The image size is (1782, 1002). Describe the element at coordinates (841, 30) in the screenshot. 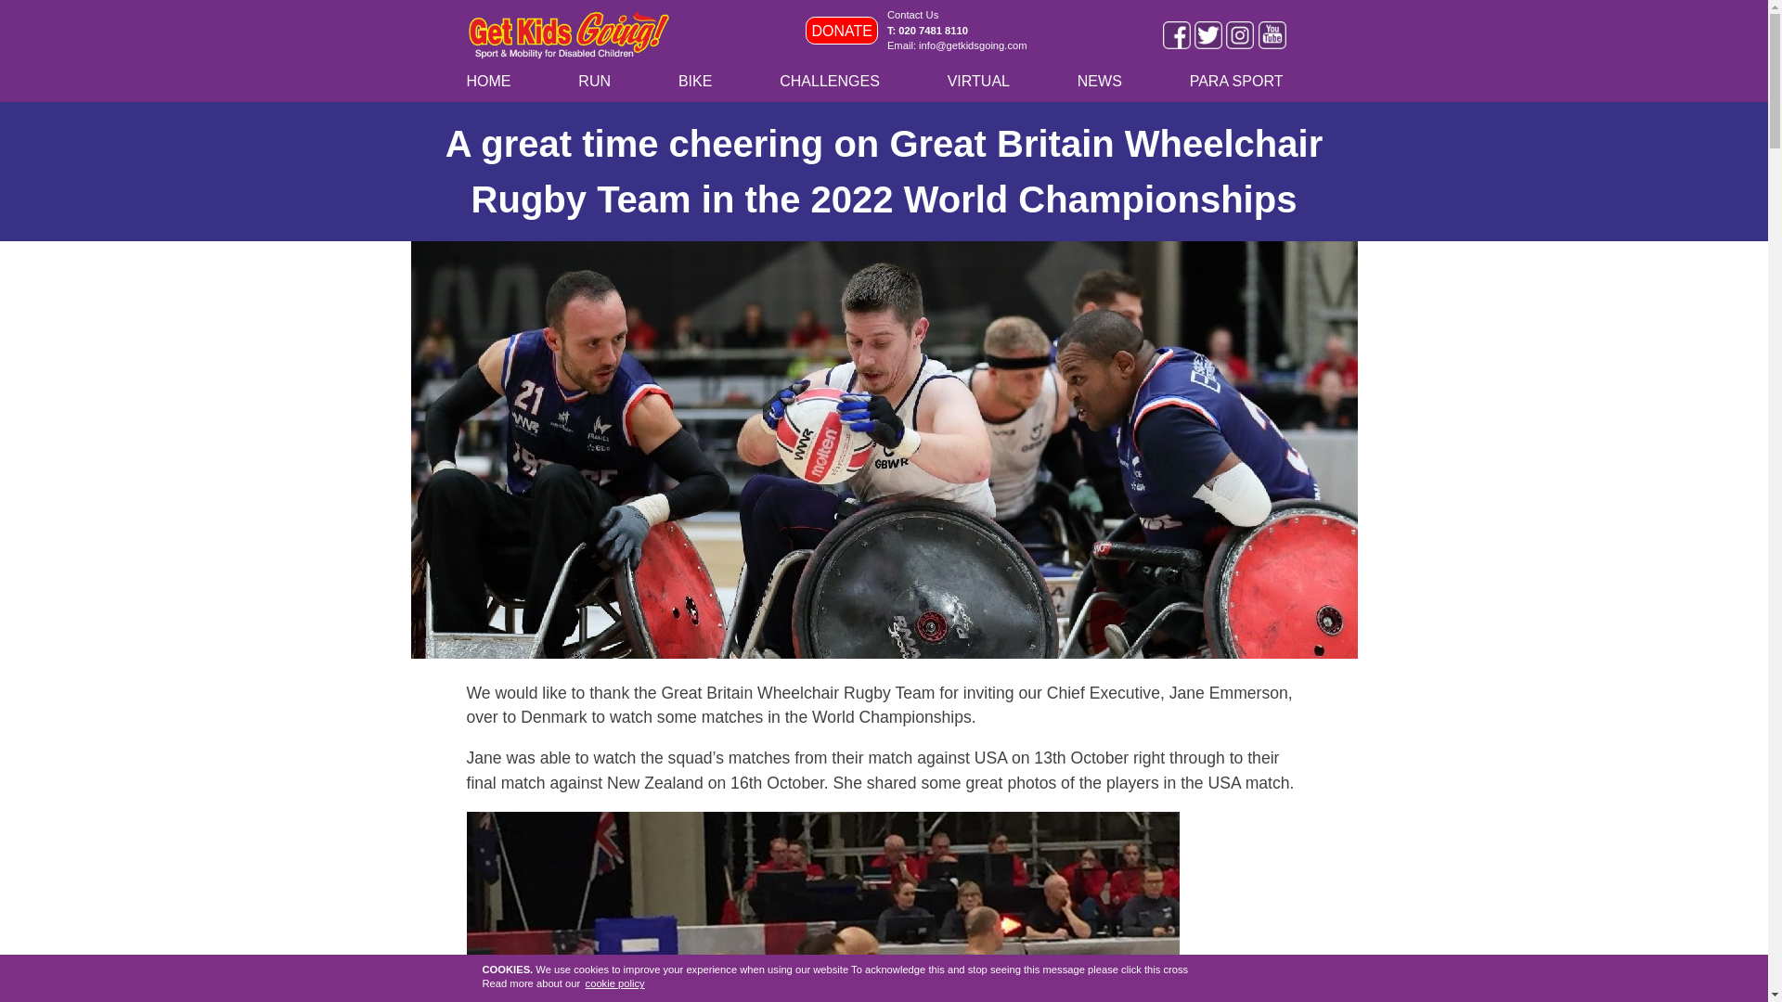

I see `DONATE` at that location.